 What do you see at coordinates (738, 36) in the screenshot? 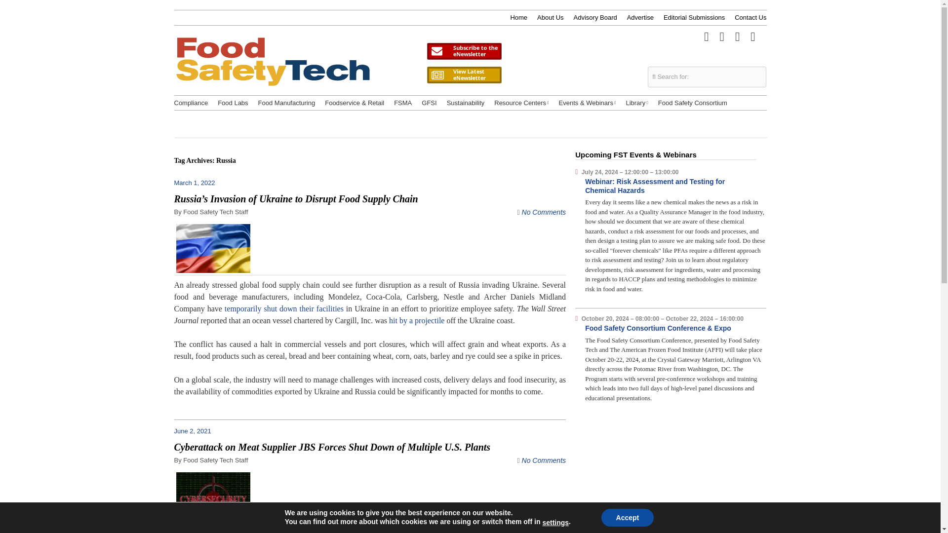
I see `Connect with me on LinkedIn` at bounding box center [738, 36].